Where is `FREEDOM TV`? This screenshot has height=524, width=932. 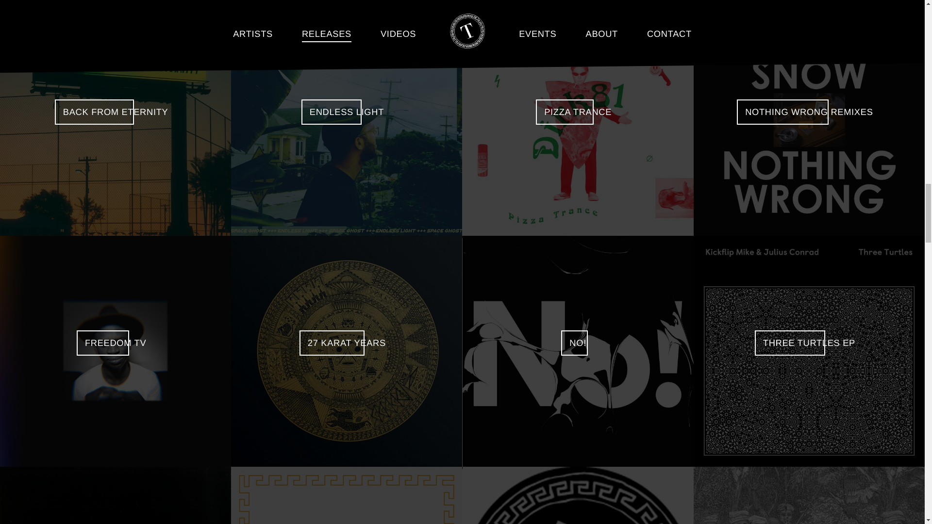
FREEDOM TV is located at coordinates (116, 351).